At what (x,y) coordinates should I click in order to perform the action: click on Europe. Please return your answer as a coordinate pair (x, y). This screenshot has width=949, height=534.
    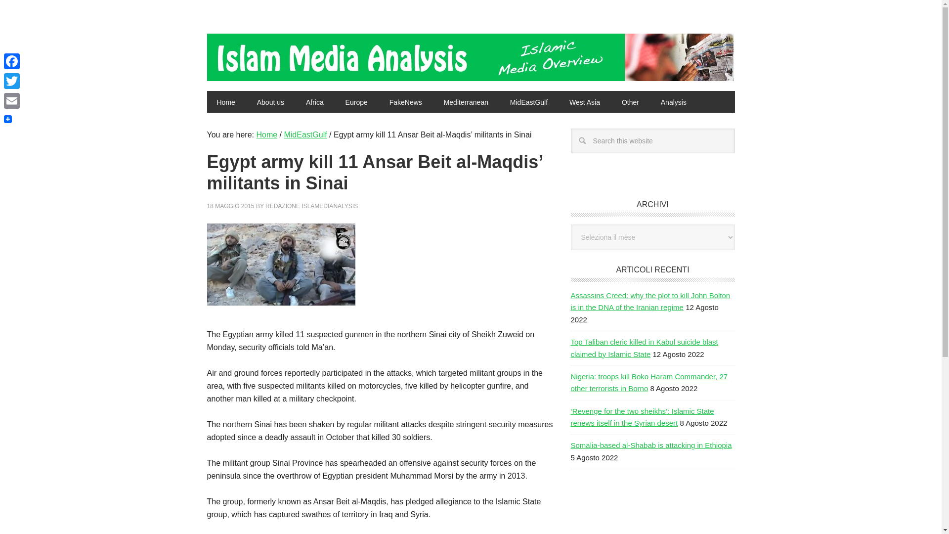
    Looking at the image, I should click on (357, 101).